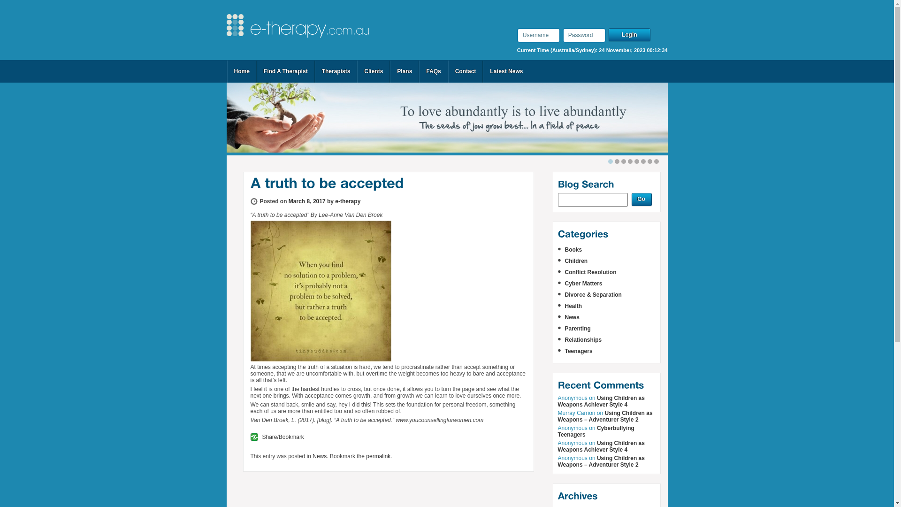 The height and width of the screenshot is (507, 901). What do you see at coordinates (611, 161) in the screenshot?
I see `0` at bounding box center [611, 161].